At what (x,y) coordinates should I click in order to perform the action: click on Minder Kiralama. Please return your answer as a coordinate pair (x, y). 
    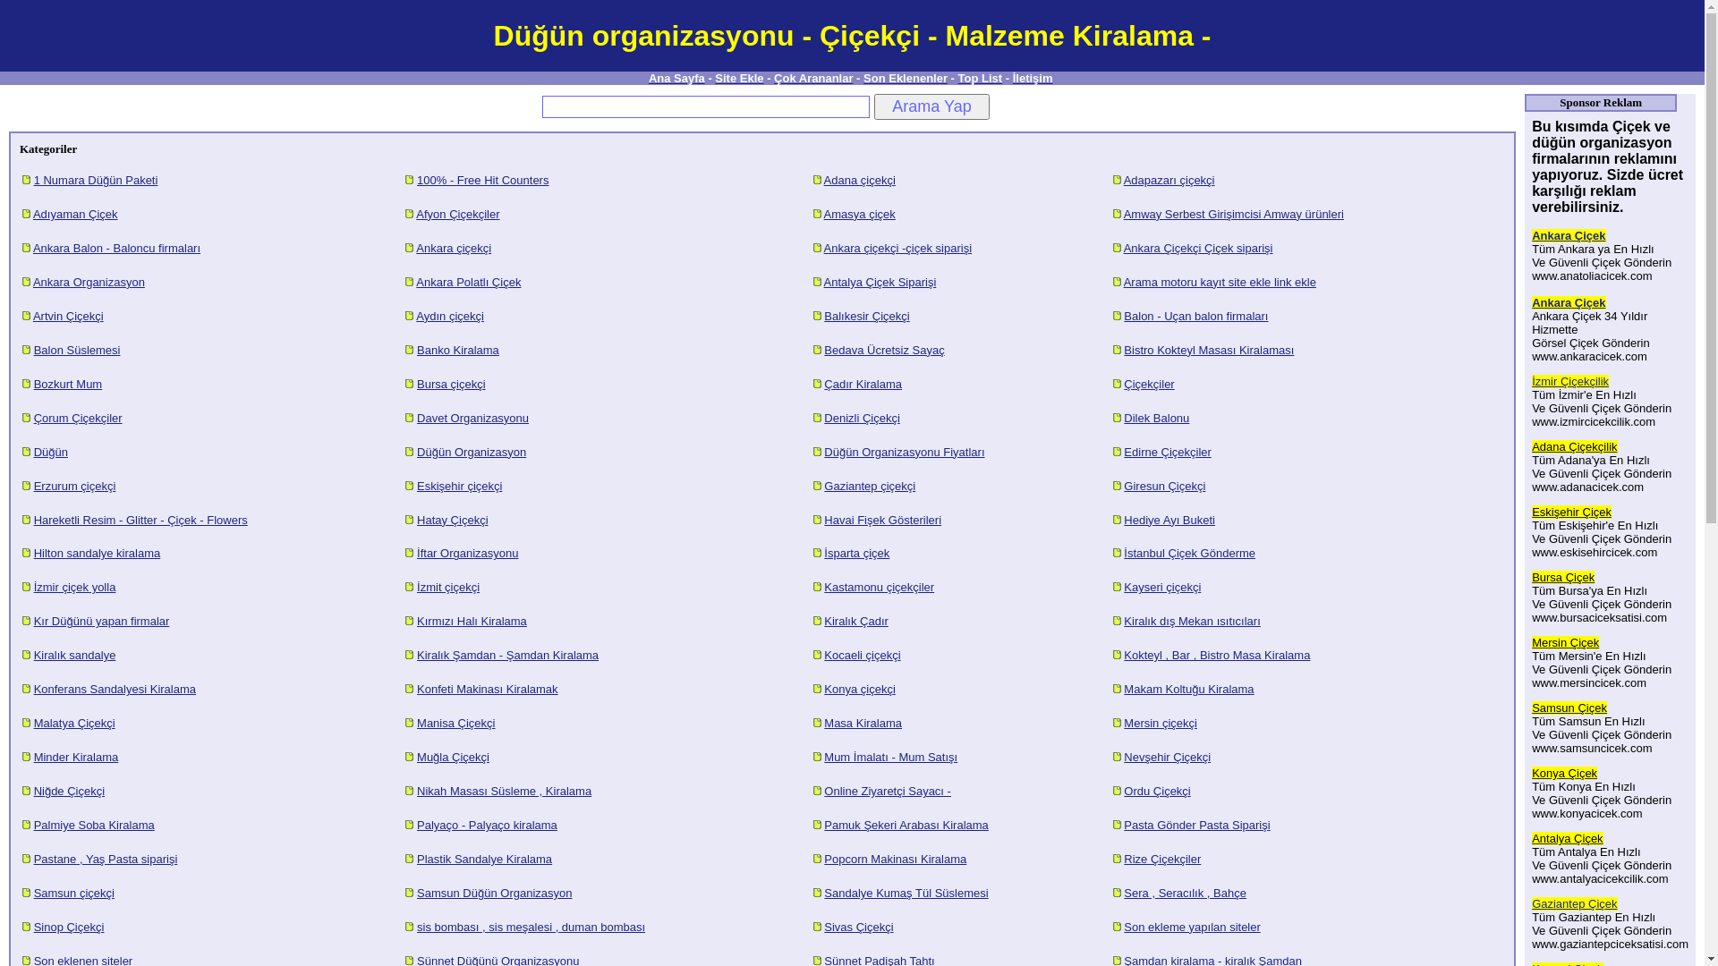
    Looking at the image, I should click on (77, 757).